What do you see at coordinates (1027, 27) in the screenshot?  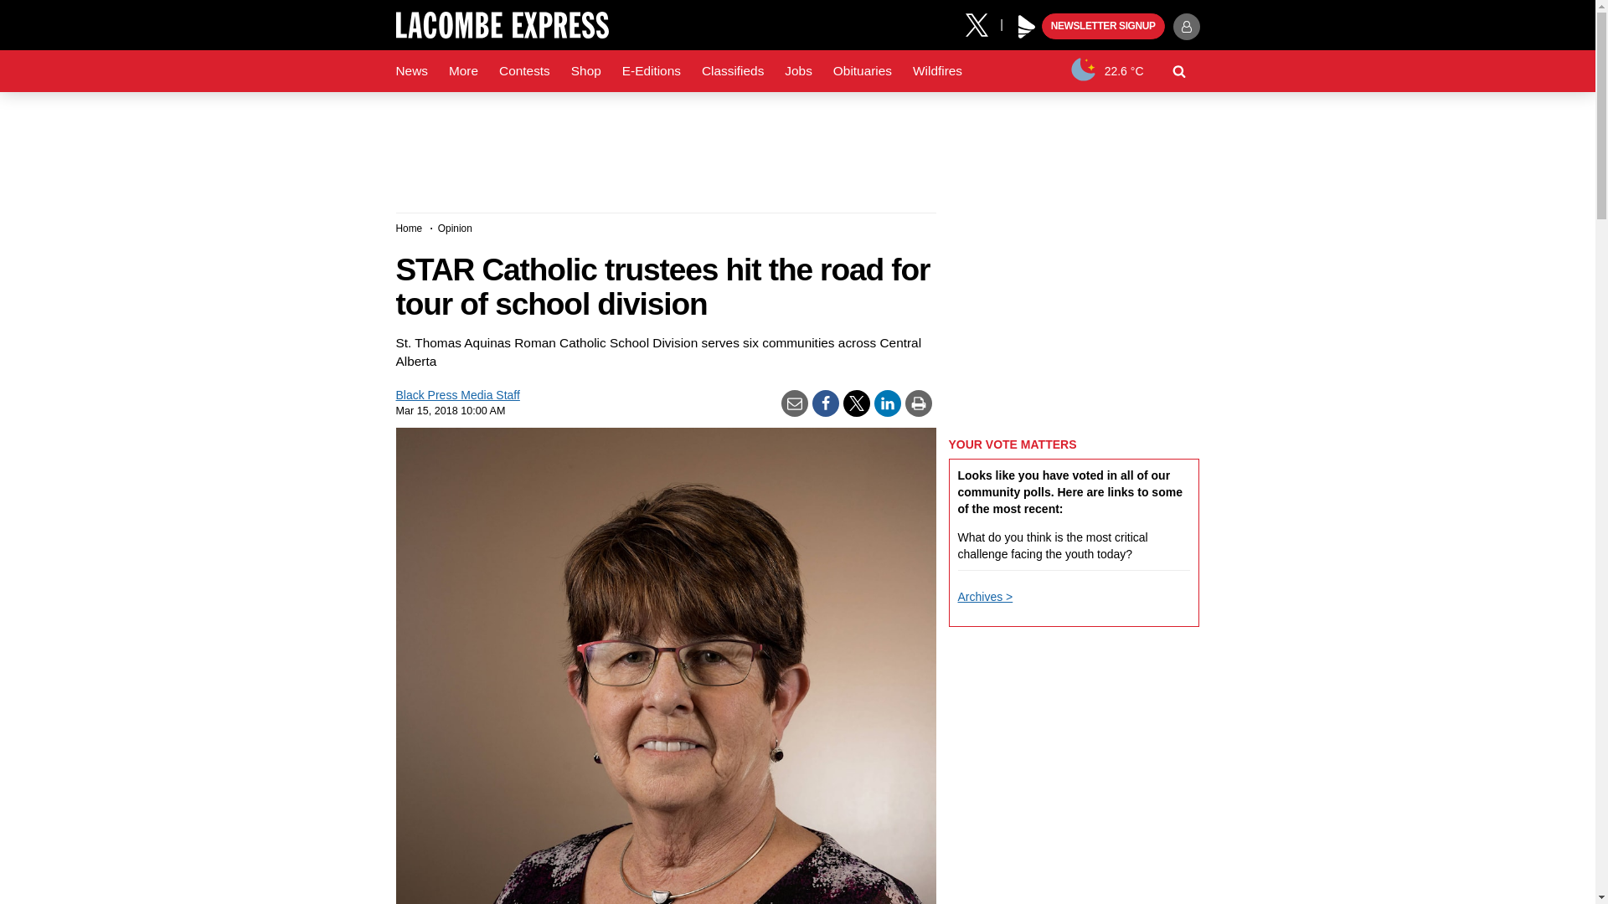 I see `Play` at bounding box center [1027, 27].